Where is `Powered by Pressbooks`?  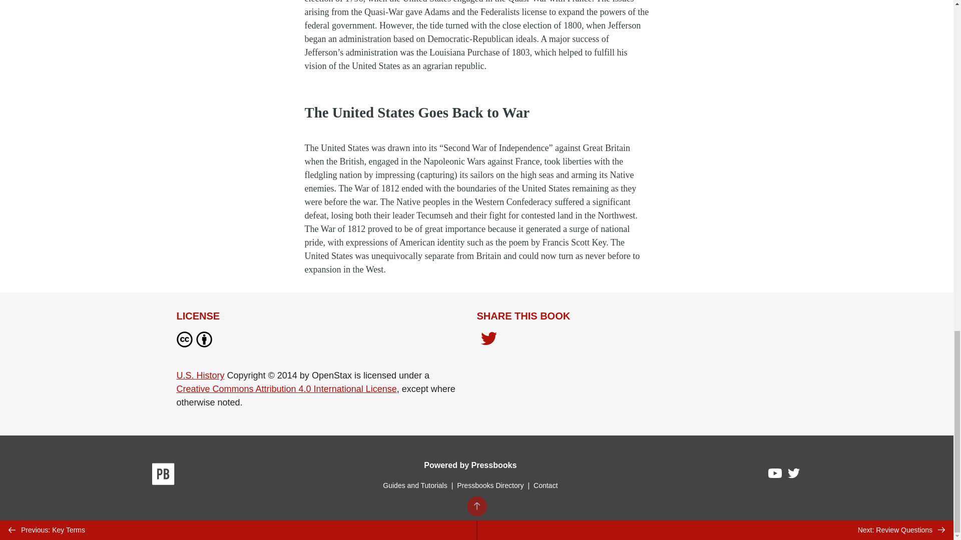
Powered by Pressbooks is located at coordinates (470, 465).